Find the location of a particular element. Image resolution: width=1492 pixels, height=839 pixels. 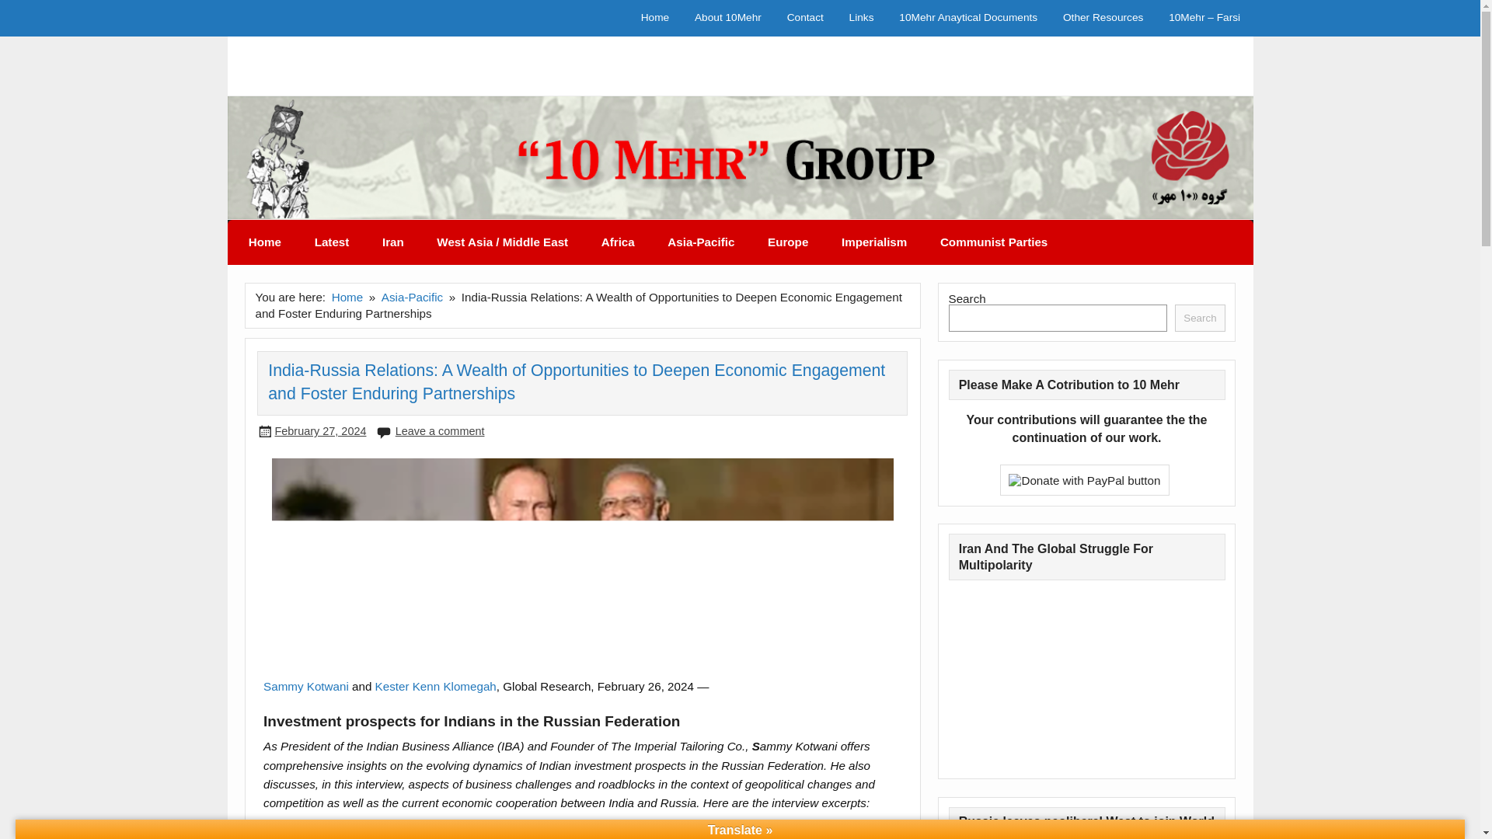

Links is located at coordinates (861, 19).